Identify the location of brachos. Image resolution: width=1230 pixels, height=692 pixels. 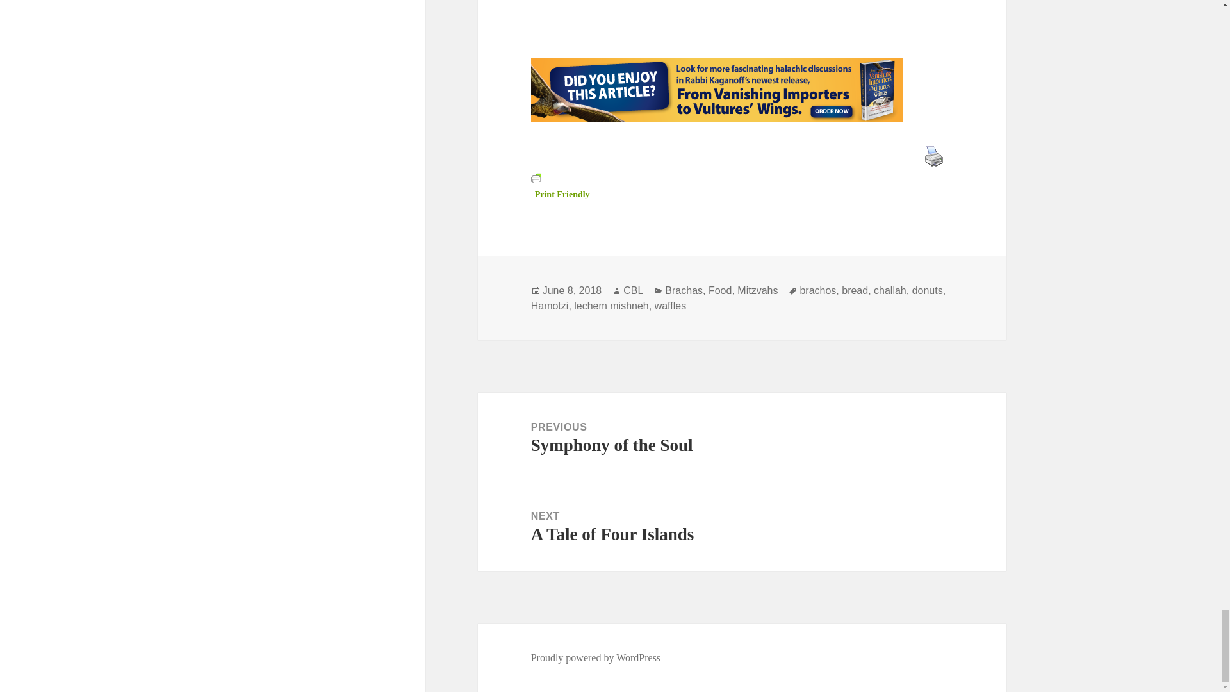
(817, 291).